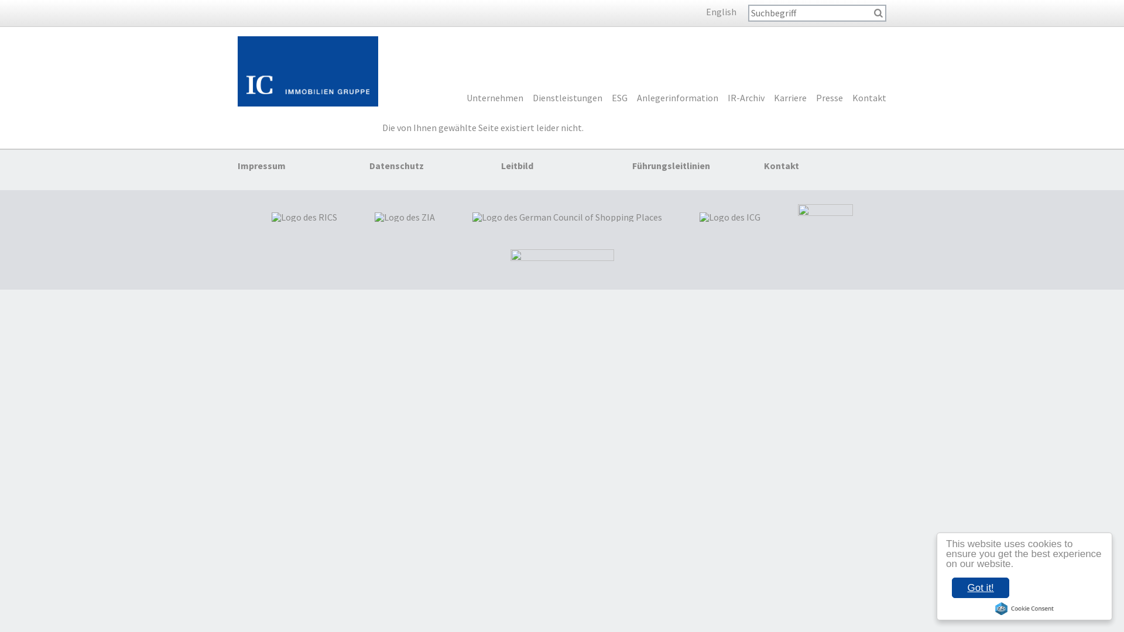  I want to click on Datenschutz, so click(397, 166).